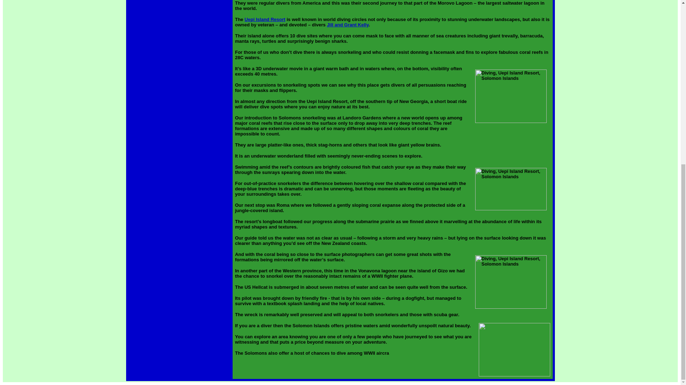 The image size is (686, 385). Describe the element at coordinates (348, 24) in the screenshot. I see `Jill and Grant Kelly` at that location.